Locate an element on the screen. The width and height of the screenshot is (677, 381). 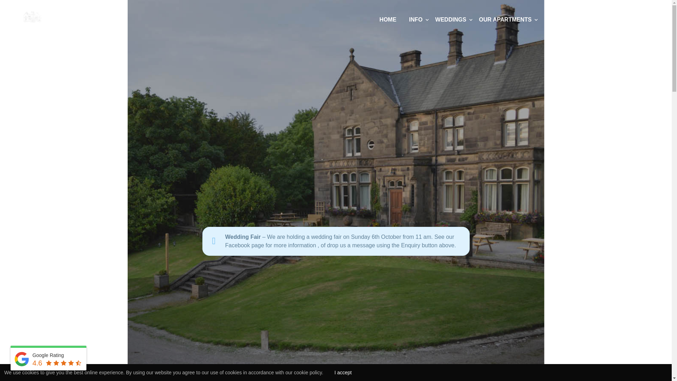
Weddings is located at coordinates (451, 20).